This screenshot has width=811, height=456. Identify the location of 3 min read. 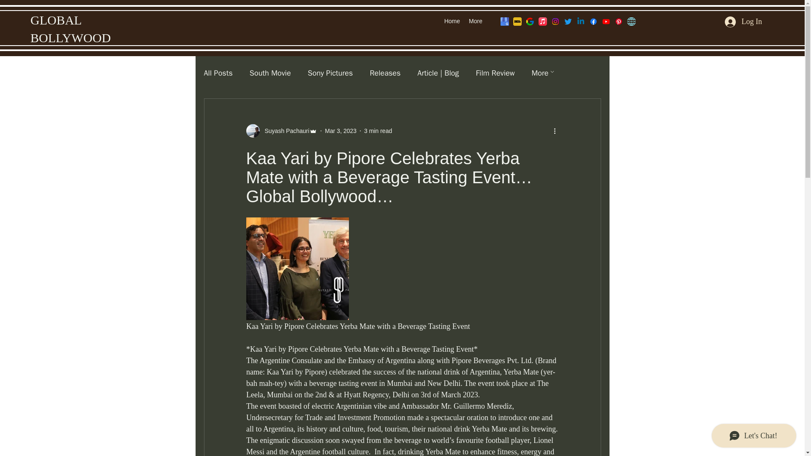
(378, 131).